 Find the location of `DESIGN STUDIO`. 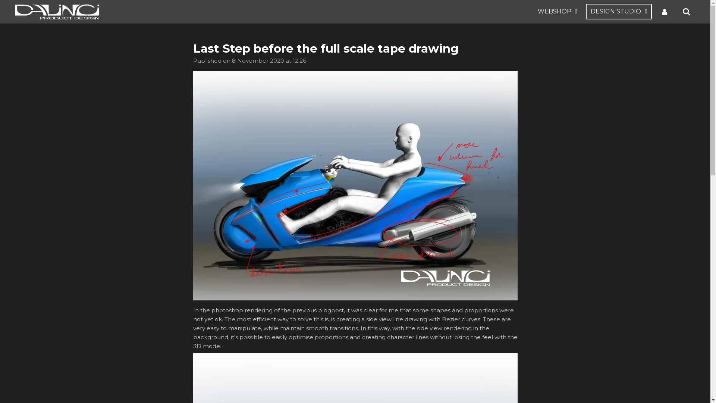

DESIGN STUDIO is located at coordinates (619, 12).